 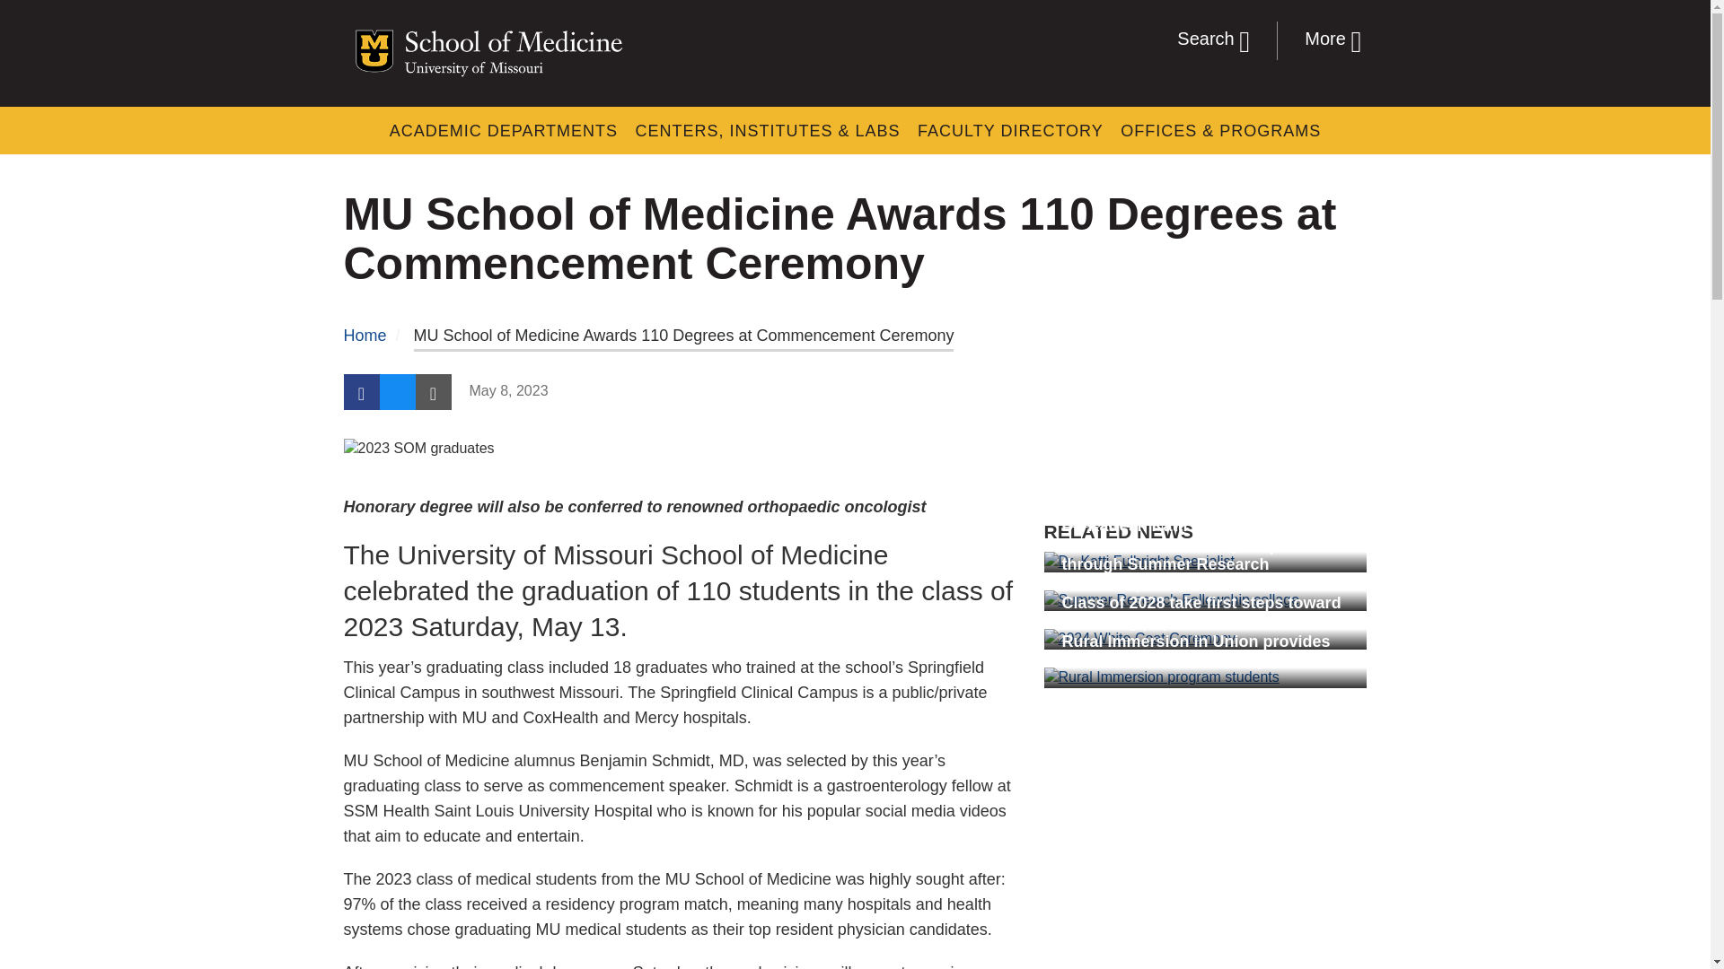 What do you see at coordinates (1225, 39) in the screenshot?
I see `Search` at bounding box center [1225, 39].